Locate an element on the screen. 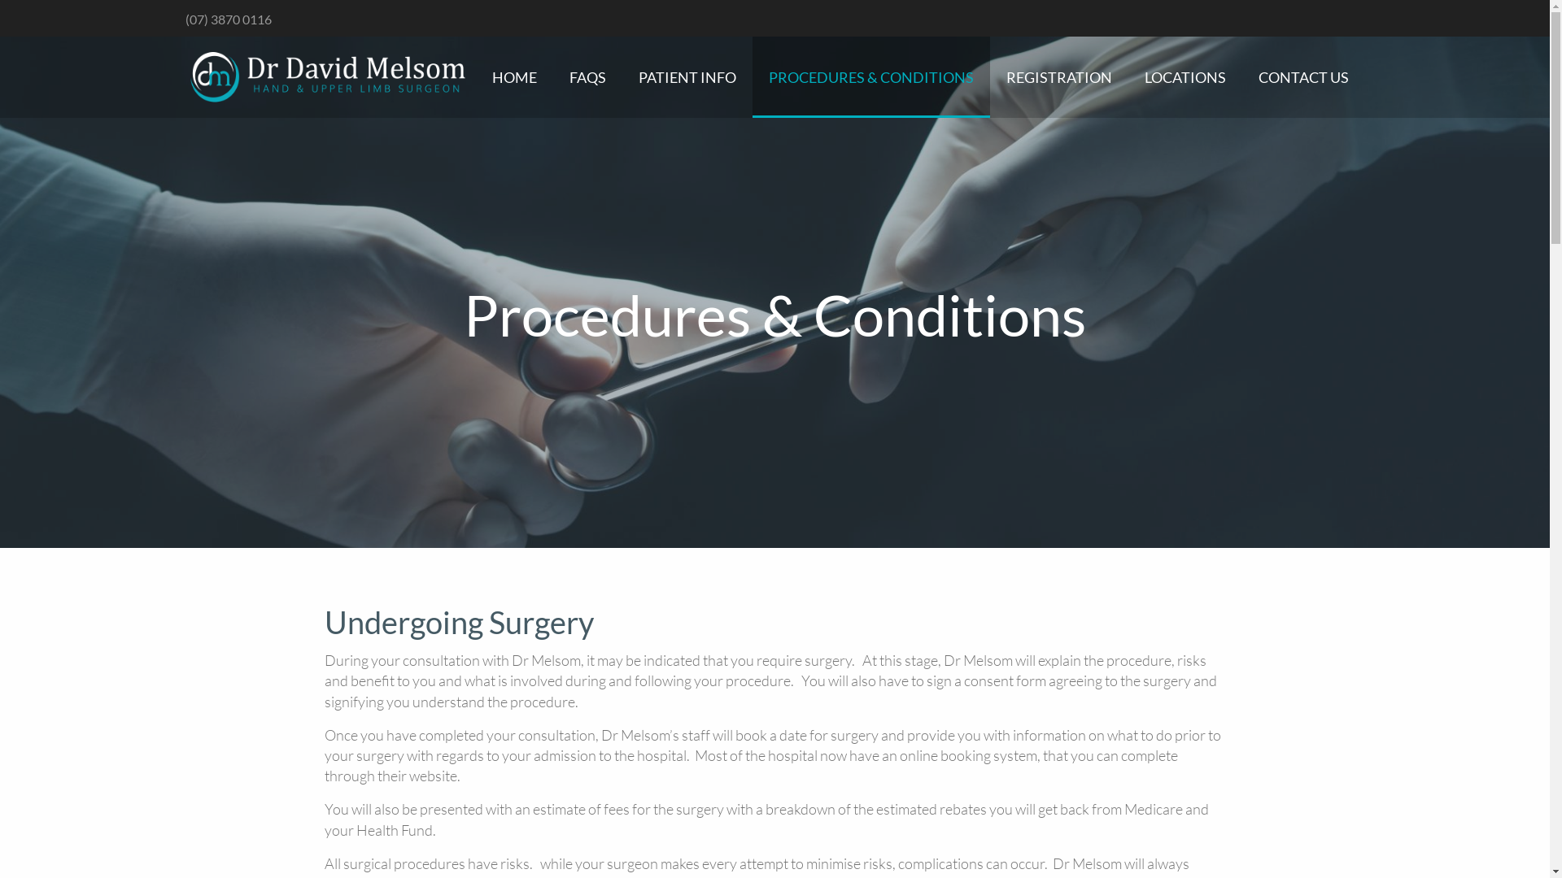 Image resolution: width=1562 pixels, height=878 pixels. PATIENT INFO is located at coordinates (687, 77).